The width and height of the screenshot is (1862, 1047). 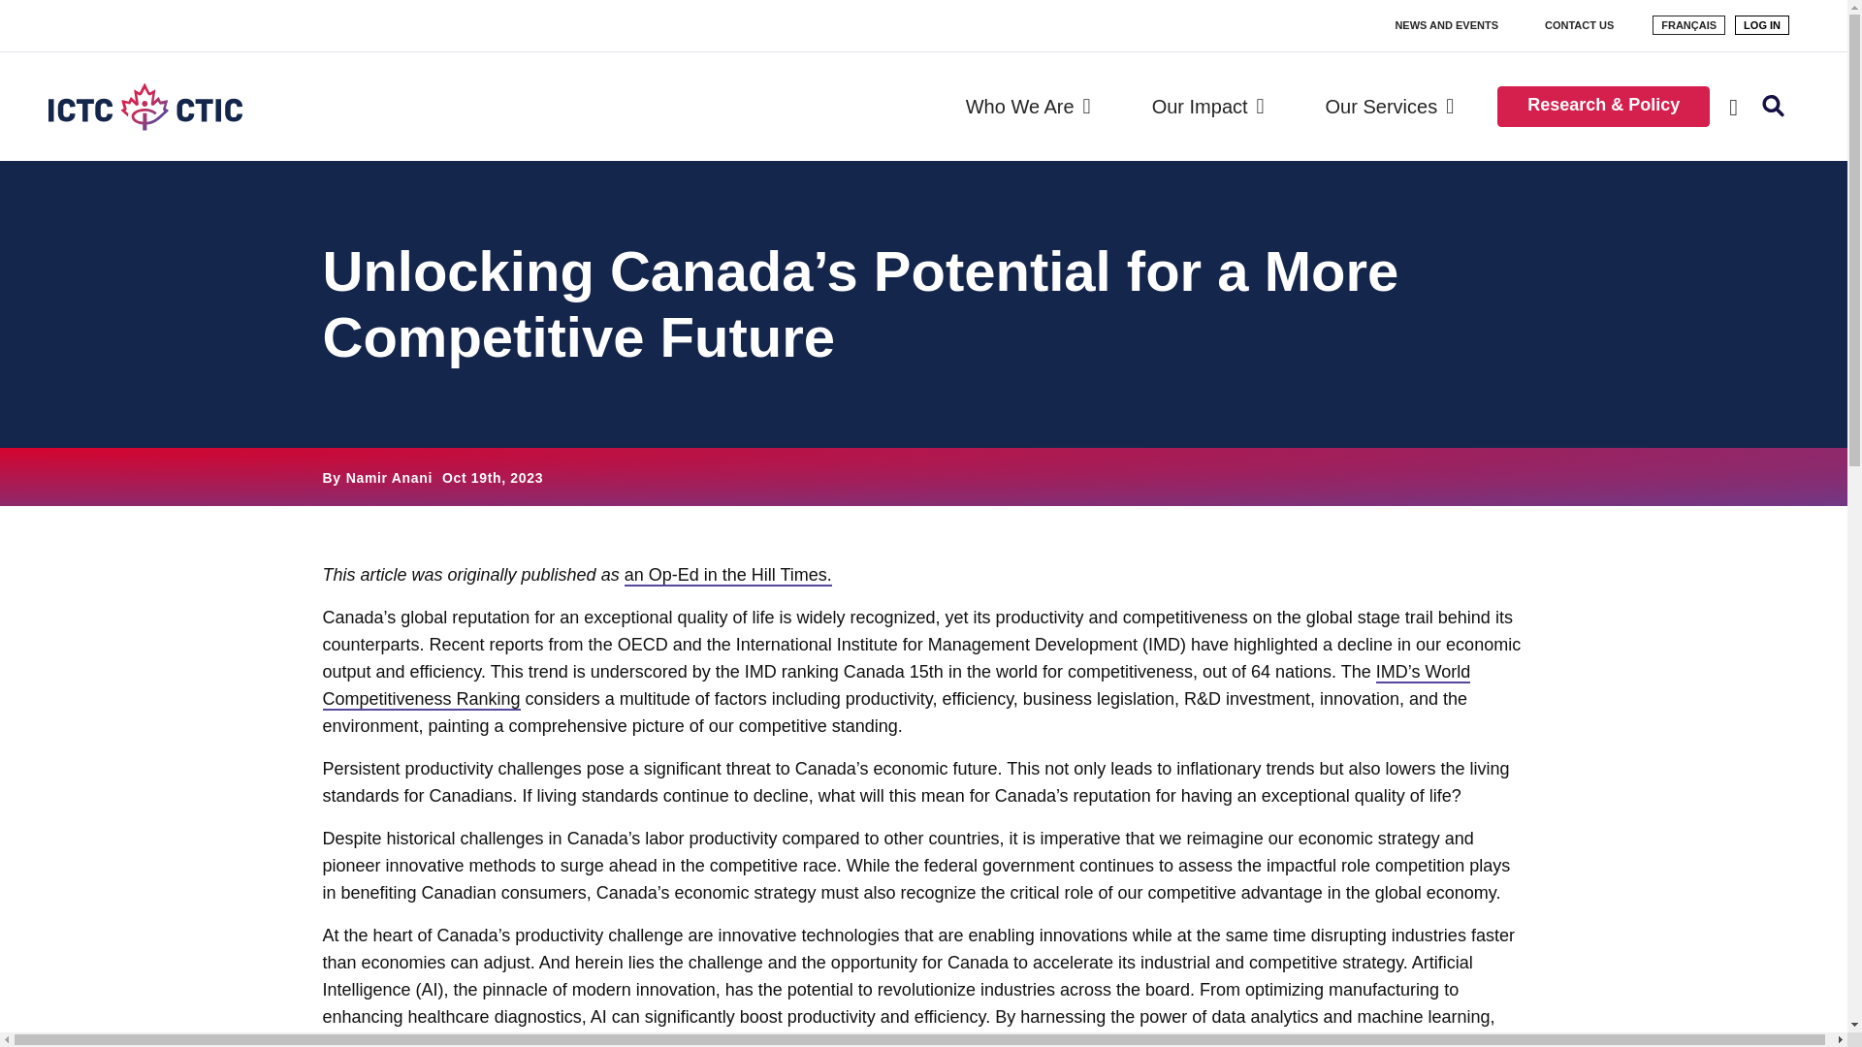 What do you see at coordinates (12, 12) in the screenshot?
I see `Skip to main content` at bounding box center [12, 12].